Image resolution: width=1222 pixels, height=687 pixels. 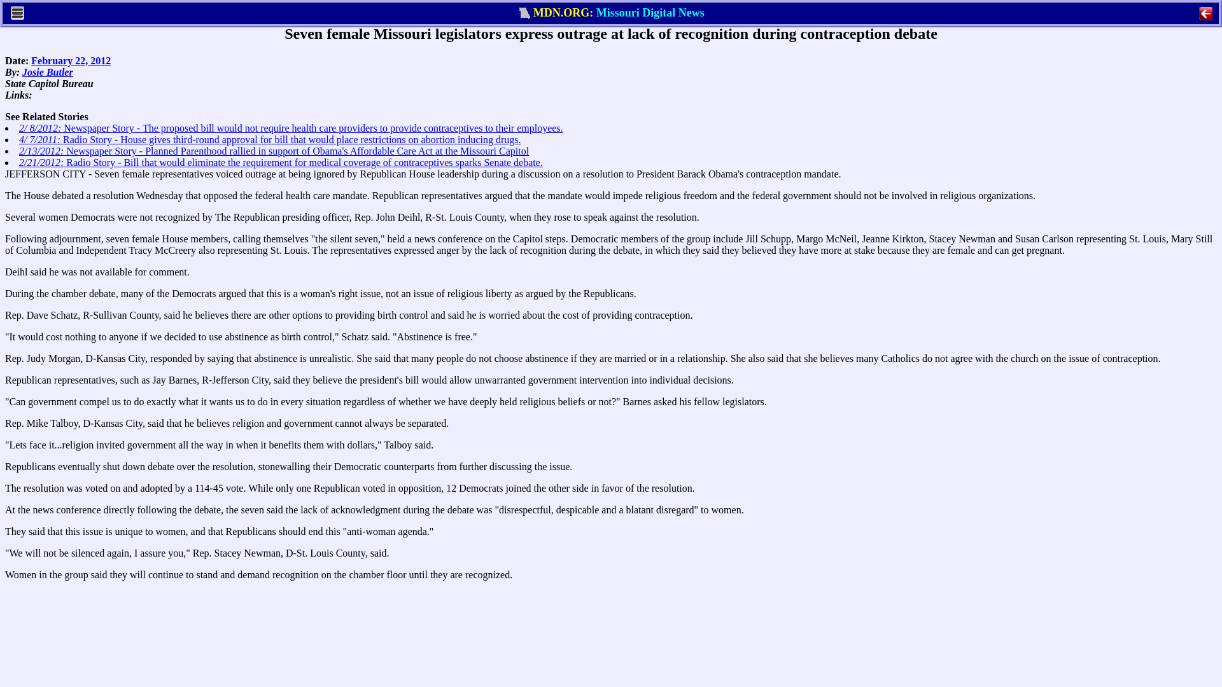 I want to click on Josie Butler, so click(x=47, y=72).